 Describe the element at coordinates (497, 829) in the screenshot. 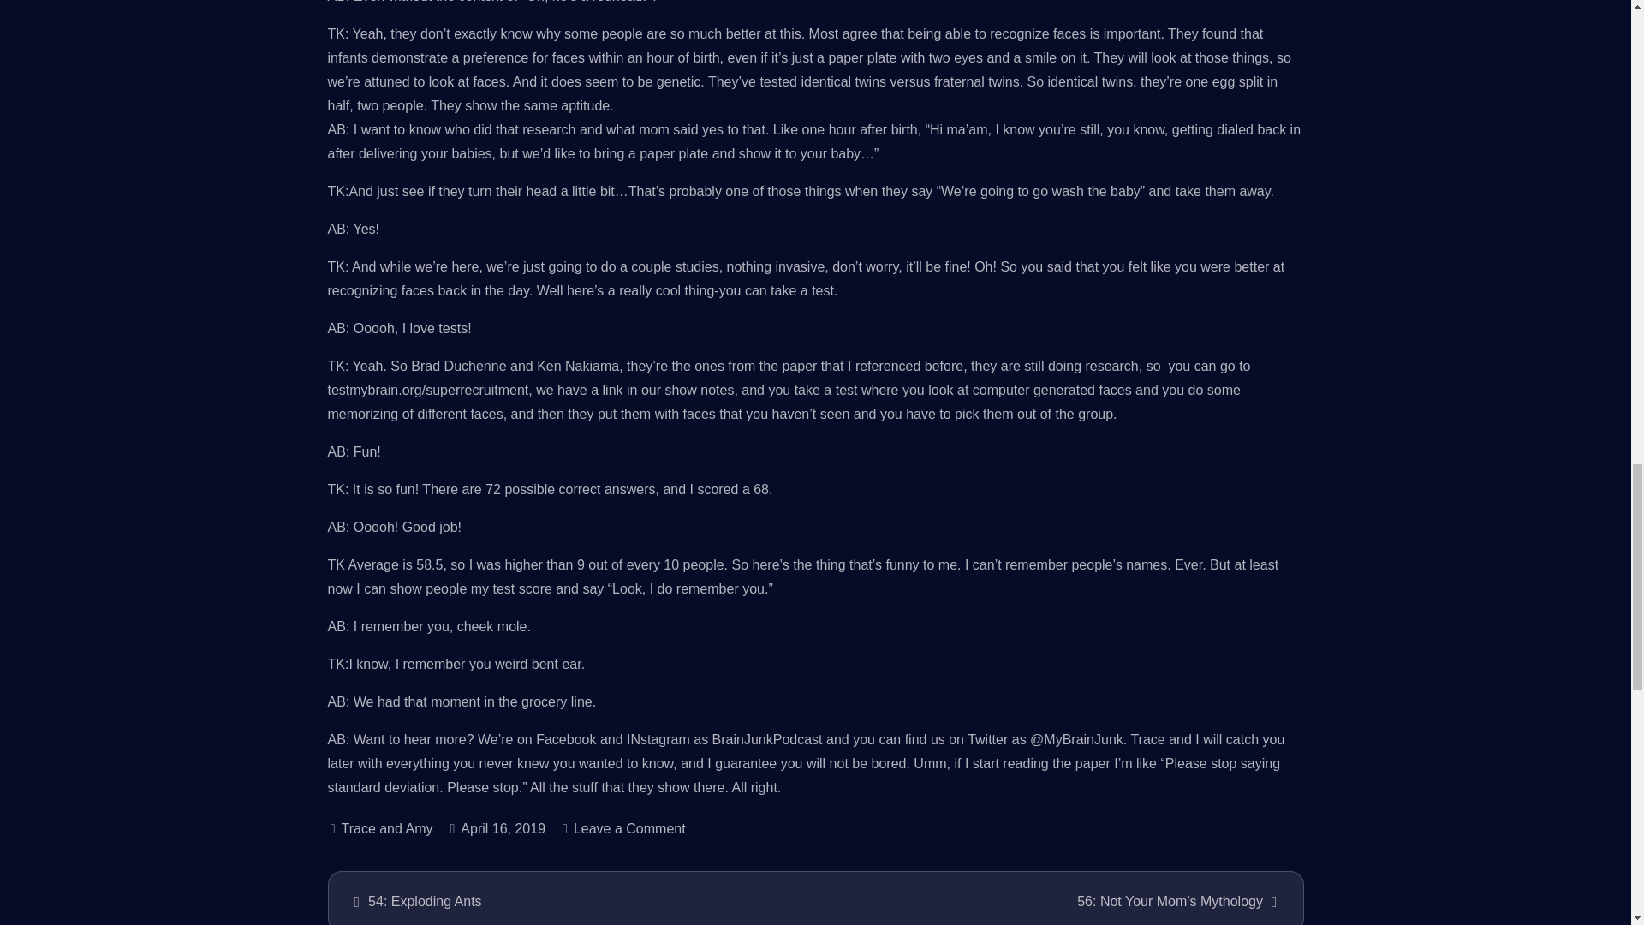

I see `April 16, 2019` at that location.